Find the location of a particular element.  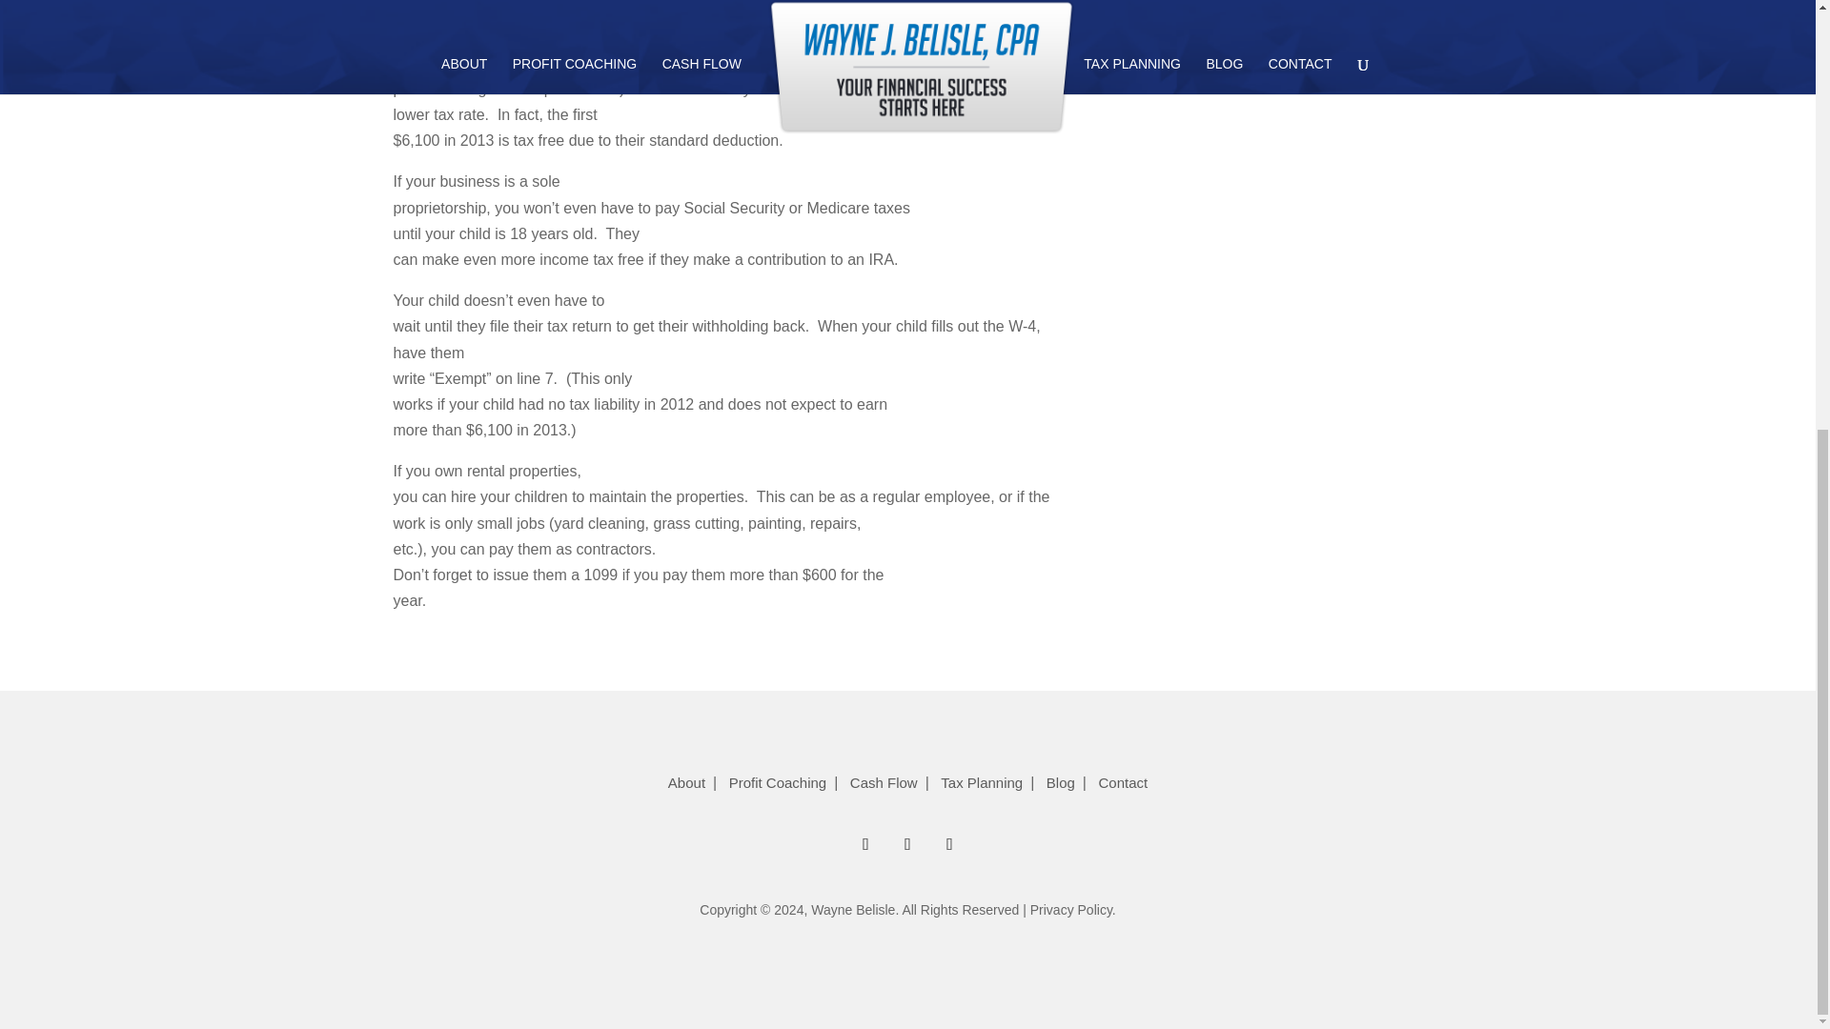

Follow on LinkedIn is located at coordinates (906, 844).